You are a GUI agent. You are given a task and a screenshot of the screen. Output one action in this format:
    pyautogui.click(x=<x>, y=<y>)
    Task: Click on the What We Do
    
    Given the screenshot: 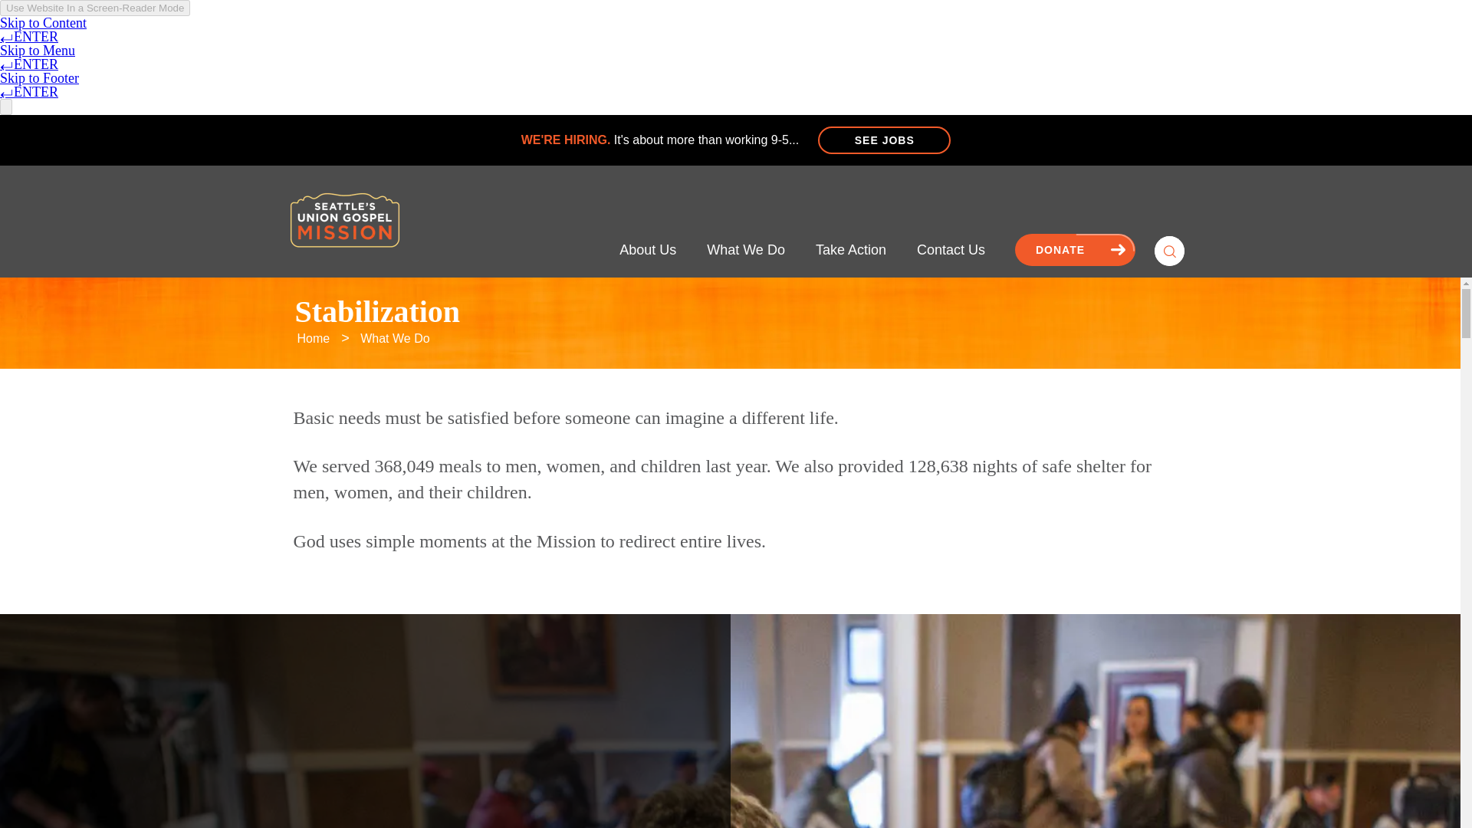 What is the action you would take?
    pyautogui.click(x=745, y=251)
    